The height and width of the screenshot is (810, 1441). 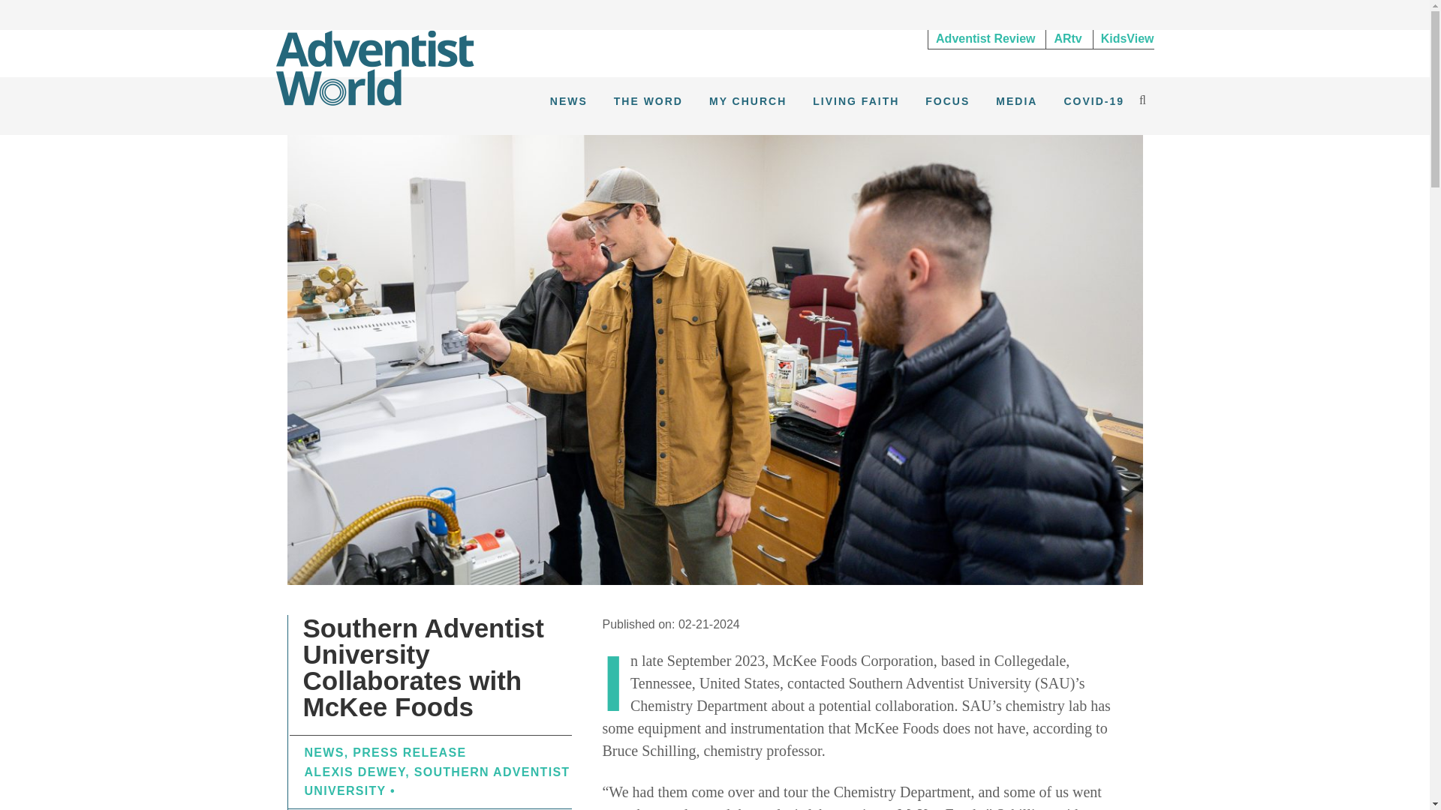 What do you see at coordinates (748, 100) in the screenshot?
I see `MY CHURCH` at bounding box center [748, 100].